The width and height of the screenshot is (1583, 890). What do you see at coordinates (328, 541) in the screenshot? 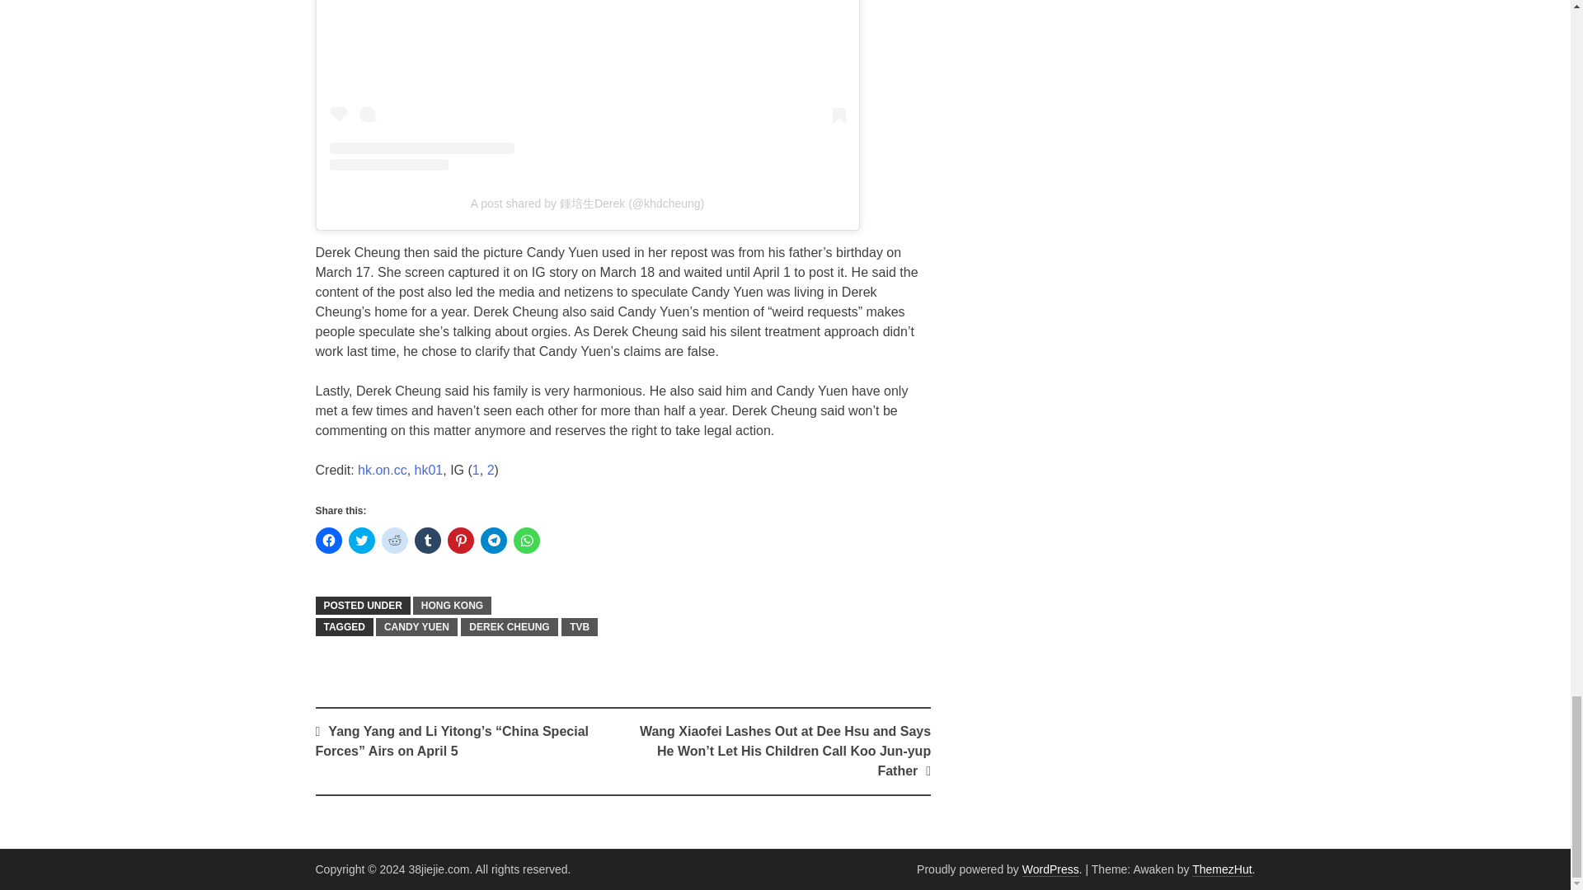
I see `Click to share on Facebook` at bounding box center [328, 541].